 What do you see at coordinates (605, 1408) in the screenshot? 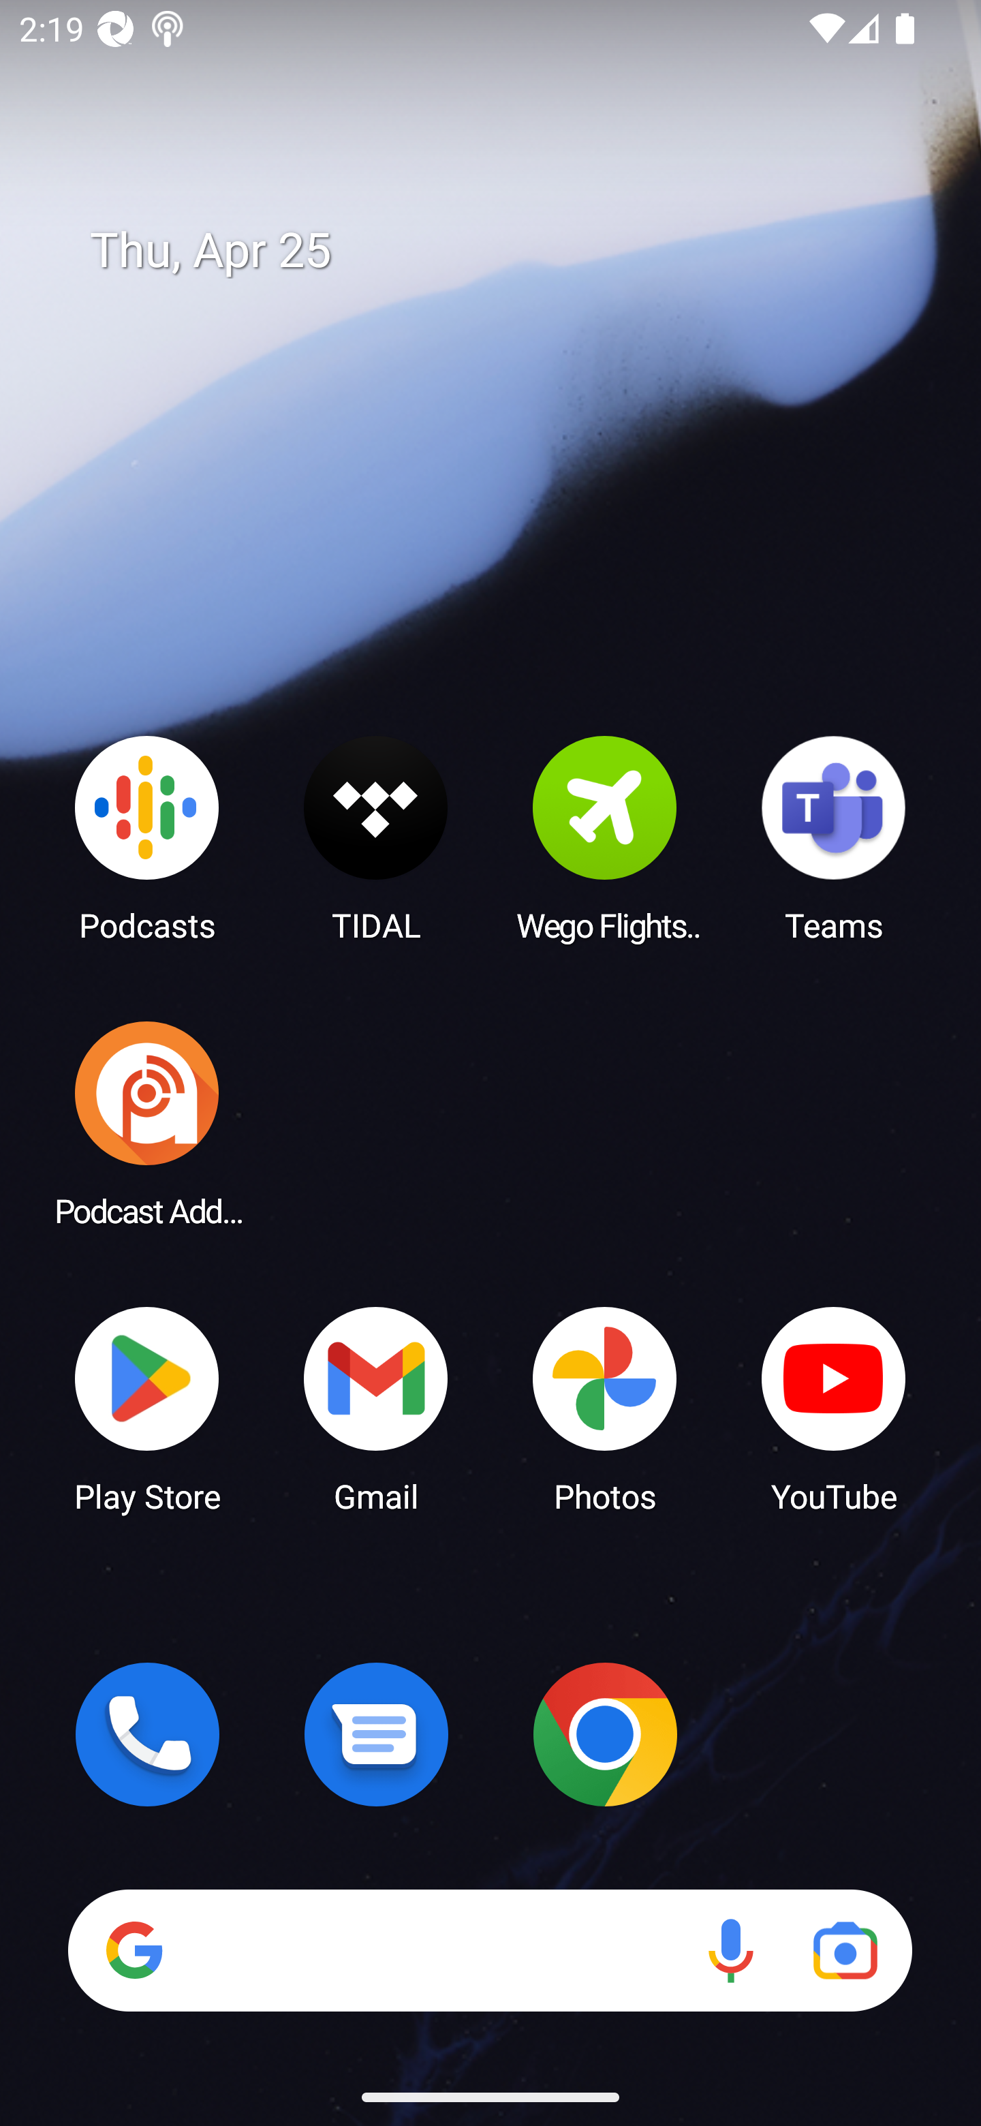
I see `Photos` at bounding box center [605, 1408].